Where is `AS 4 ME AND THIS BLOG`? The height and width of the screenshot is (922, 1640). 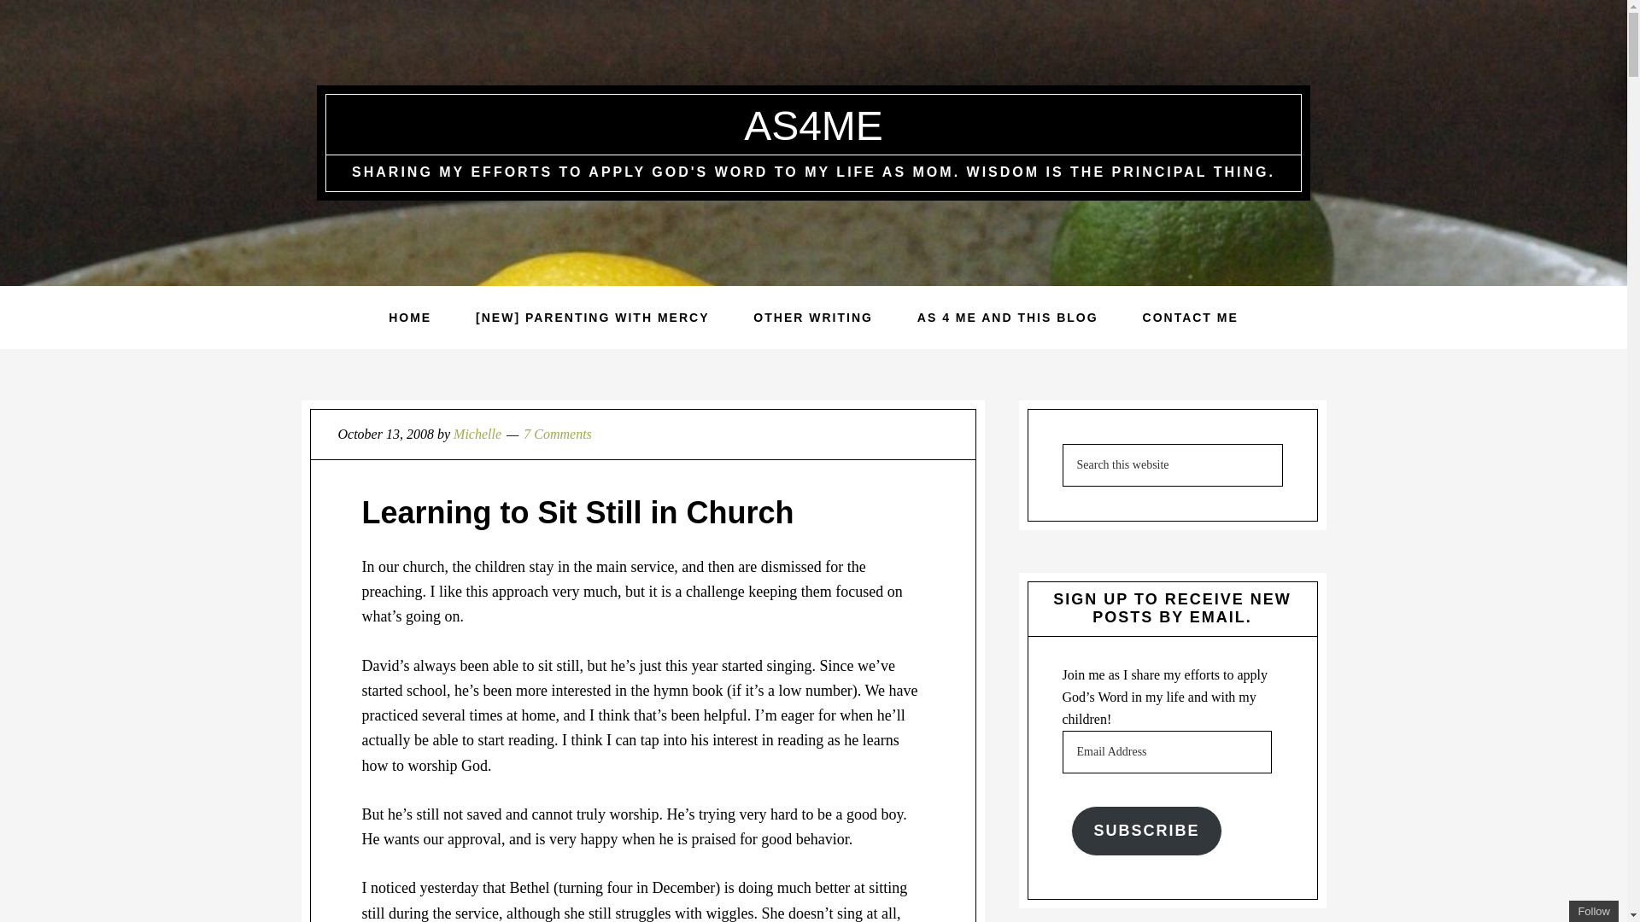
AS 4 ME AND THIS BLOG is located at coordinates (1008, 318).